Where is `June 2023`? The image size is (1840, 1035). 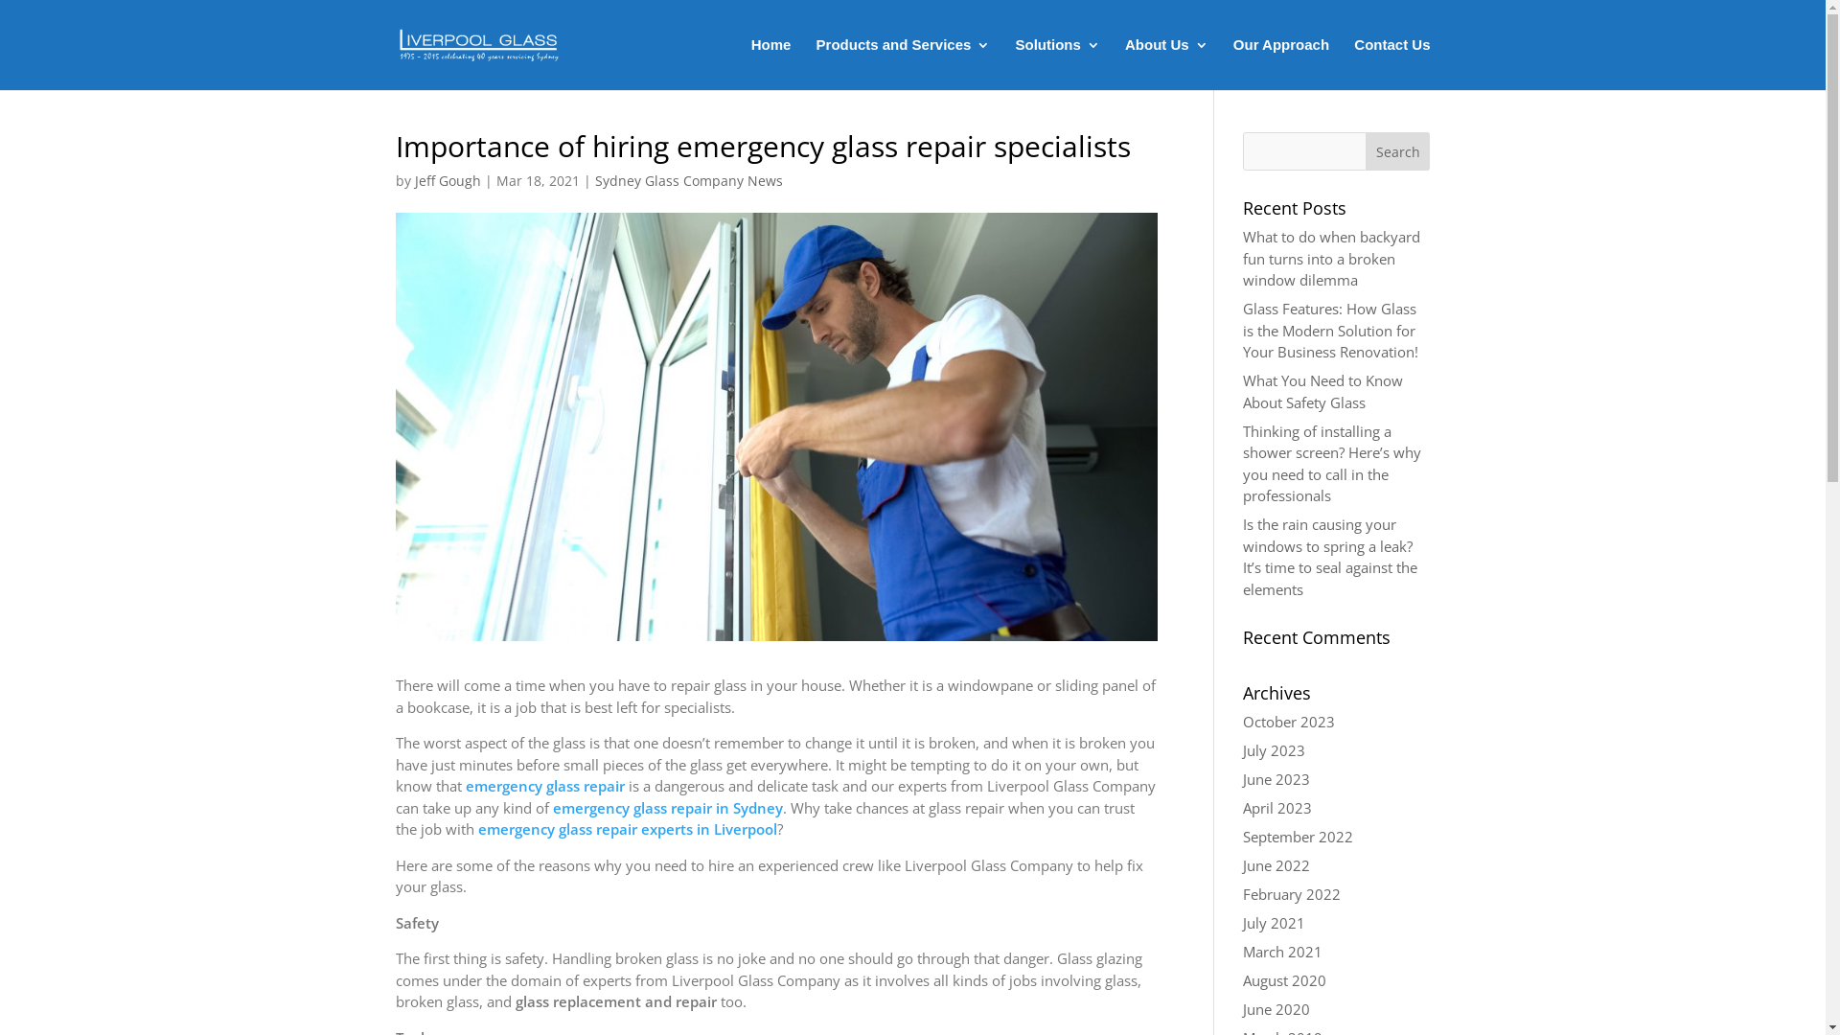
June 2023 is located at coordinates (1276, 779).